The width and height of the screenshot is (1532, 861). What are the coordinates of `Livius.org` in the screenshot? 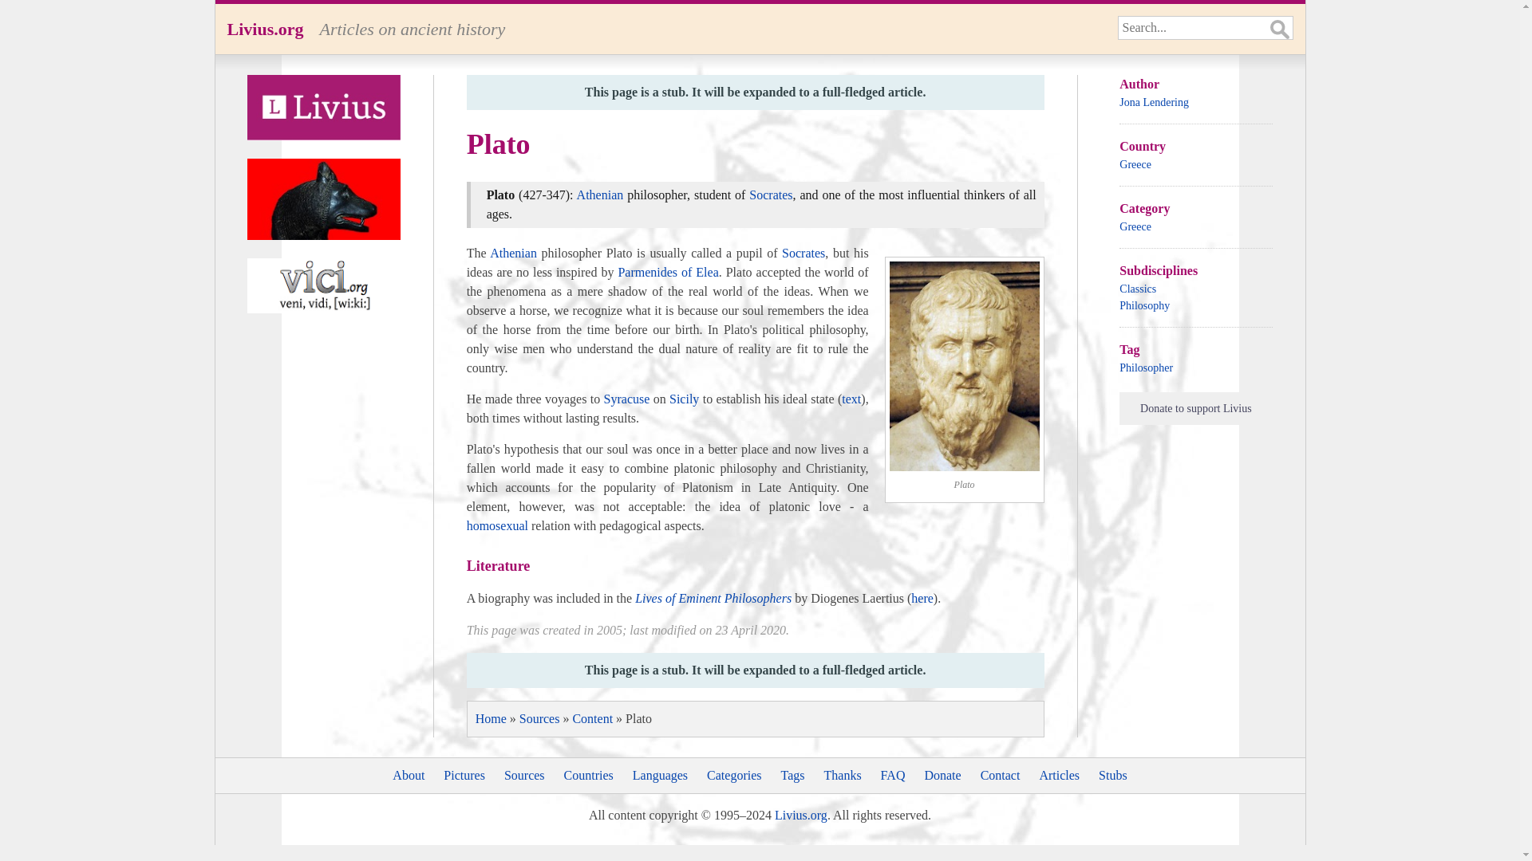 It's located at (265, 29).